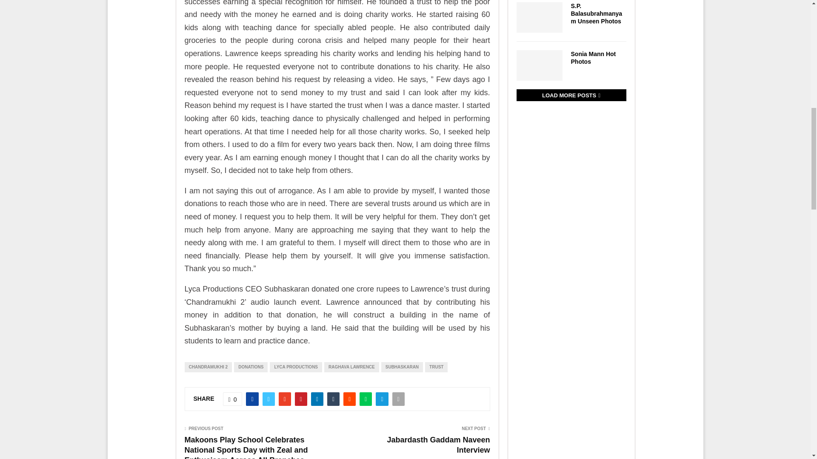 Image resolution: width=817 pixels, height=459 pixels. Describe the element at coordinates (436, 367) in the screenshot. I see `TRUST` at that location.